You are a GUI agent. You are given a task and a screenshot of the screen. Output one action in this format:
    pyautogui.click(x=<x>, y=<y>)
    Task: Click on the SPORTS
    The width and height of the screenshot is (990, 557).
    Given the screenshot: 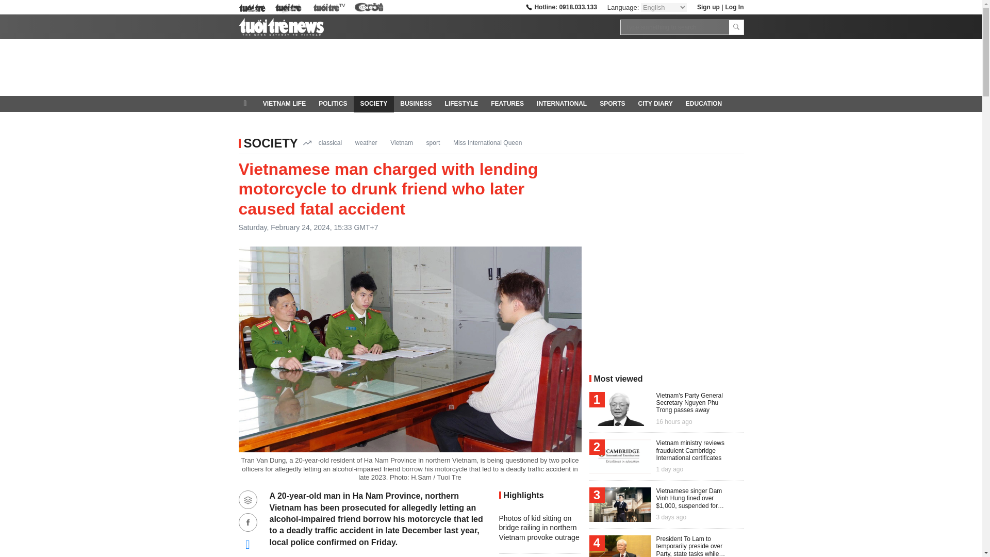 What is the action you would take?
    pyautogui.click(x=612, y=104)
    